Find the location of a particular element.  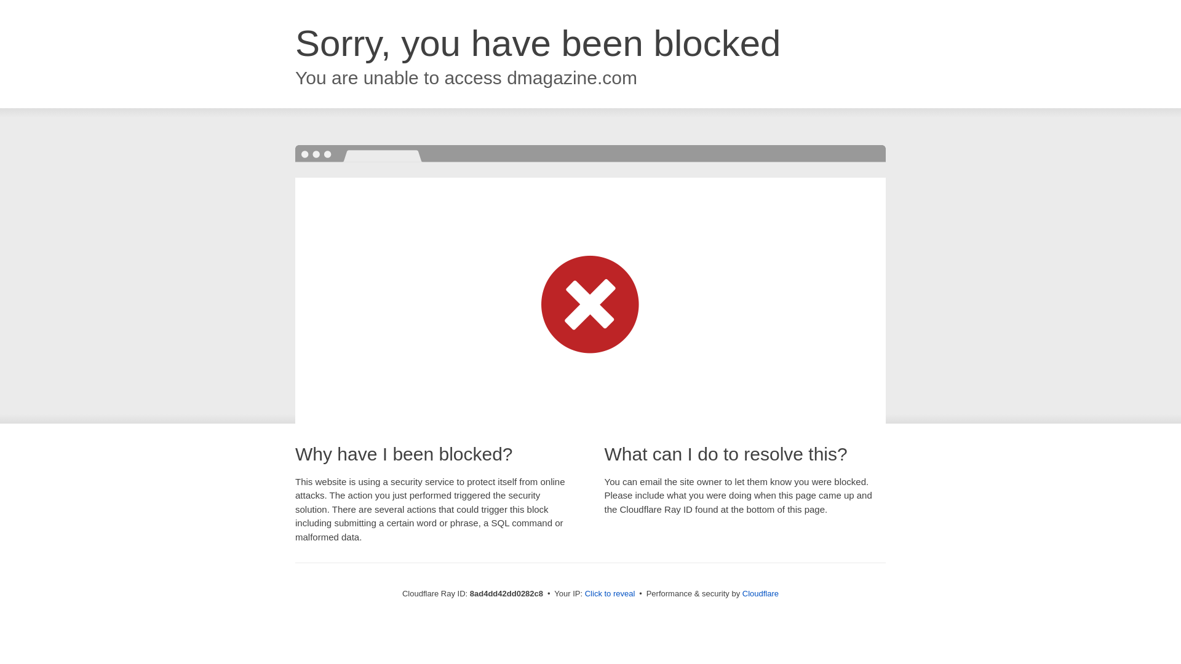

Click to reveal is located at coordinates (610, 594).